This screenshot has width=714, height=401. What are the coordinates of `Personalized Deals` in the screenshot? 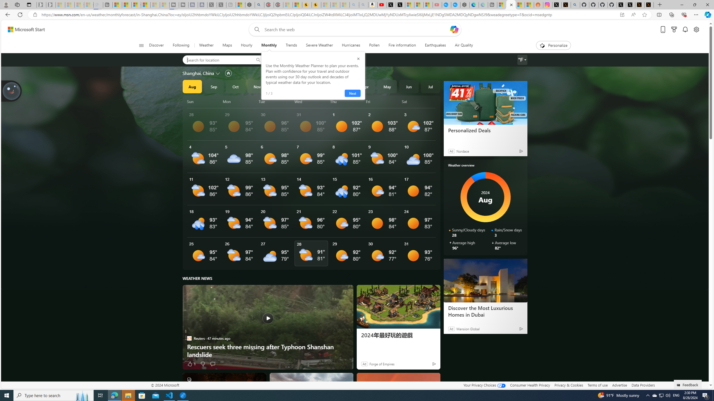 It's located at (485, 102).